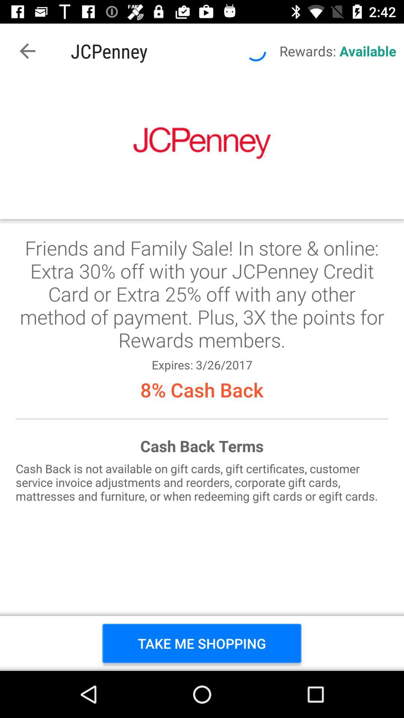 The width and height of the screenshot is (404, 718). Describe the element at coordinates (202, 643) in the screenshot. I see `jump until take me shopping item` at that location.